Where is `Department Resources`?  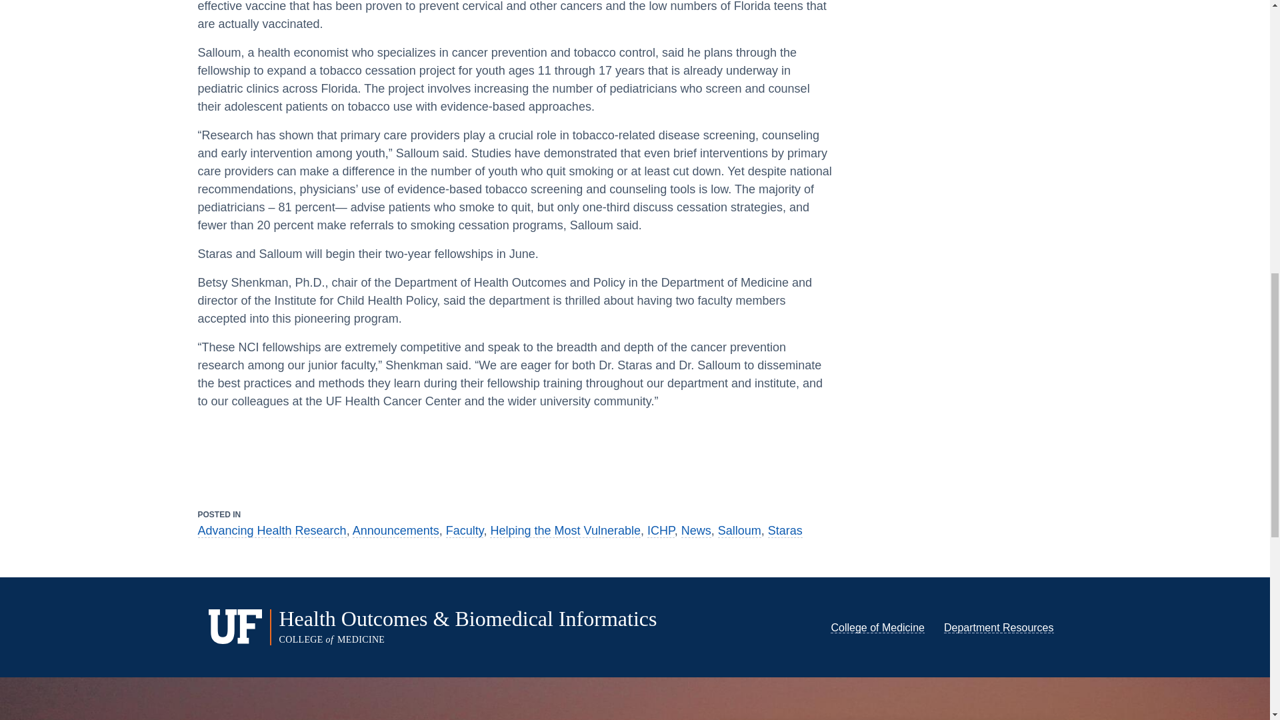 Department Resources is located at coordinates (999, 628).